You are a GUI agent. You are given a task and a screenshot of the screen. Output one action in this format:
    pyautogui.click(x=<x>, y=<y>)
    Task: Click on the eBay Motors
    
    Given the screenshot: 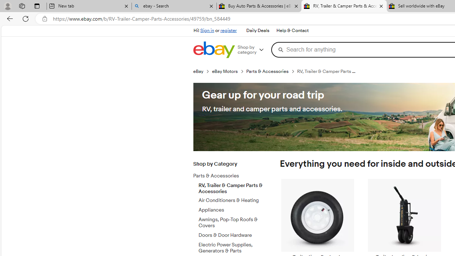 What is the action you would take?
    pyautogui.click(x=229, y=71)
    